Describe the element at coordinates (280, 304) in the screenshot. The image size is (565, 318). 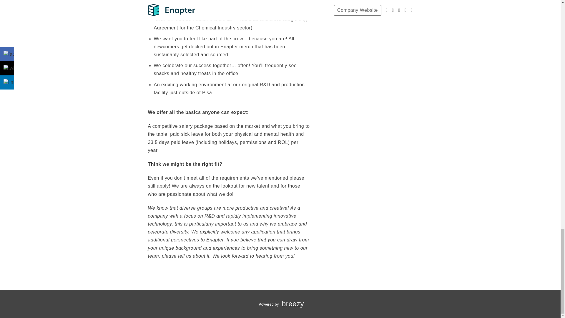
I see `Powered bybreezy` at that location.